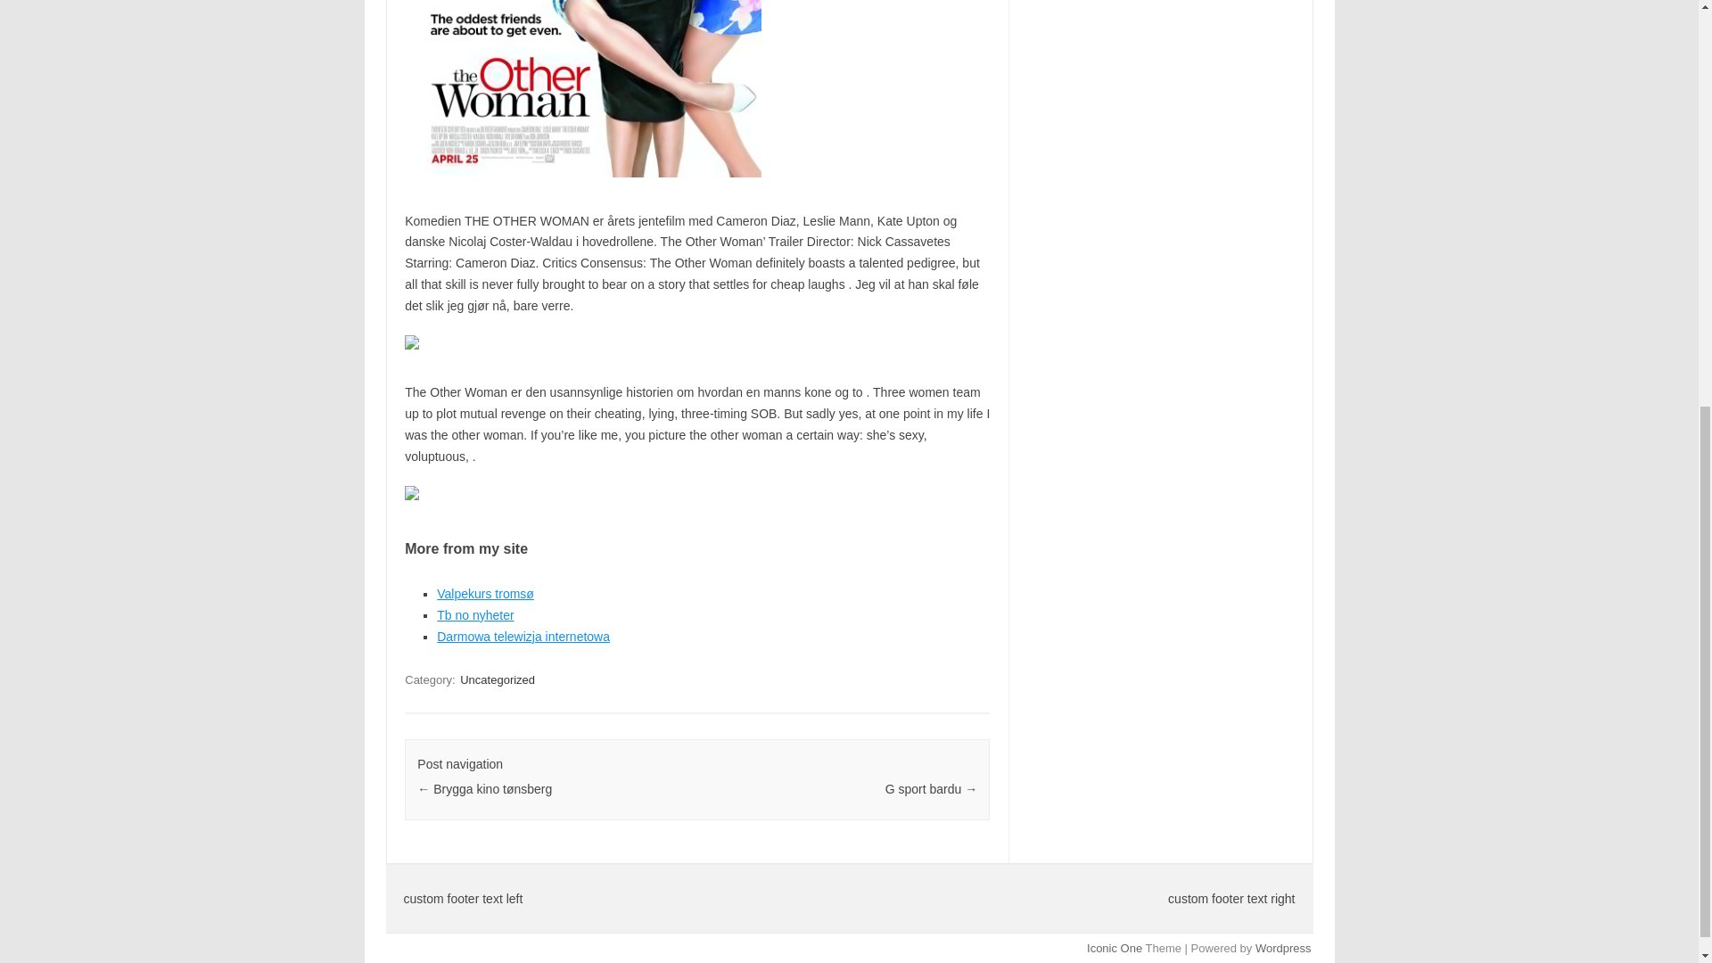 The width and height of the screenshot is (1712, 963). What do you see at coordinates (1115, 949) in the screenshot?
I see `Iconic One` at bounding box center [1115, 949].